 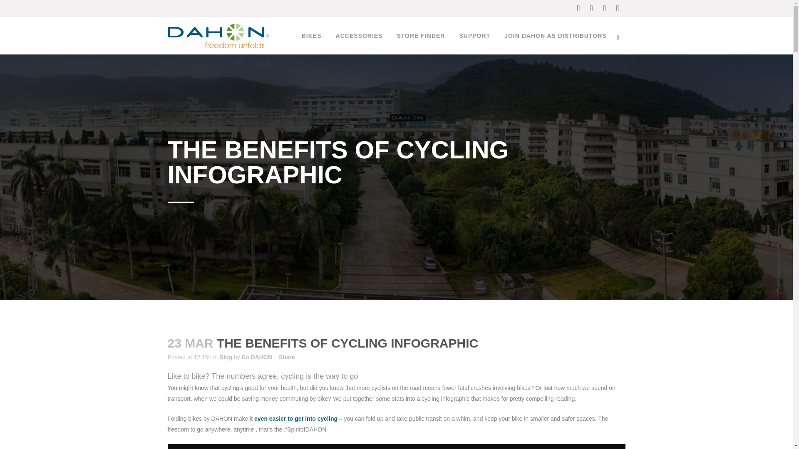 What do you see at coordinates (555, 36) in the screenshot?
I see `JOIN DAHON AS DISTRIBUTORS` at bounding box center [555, 36].